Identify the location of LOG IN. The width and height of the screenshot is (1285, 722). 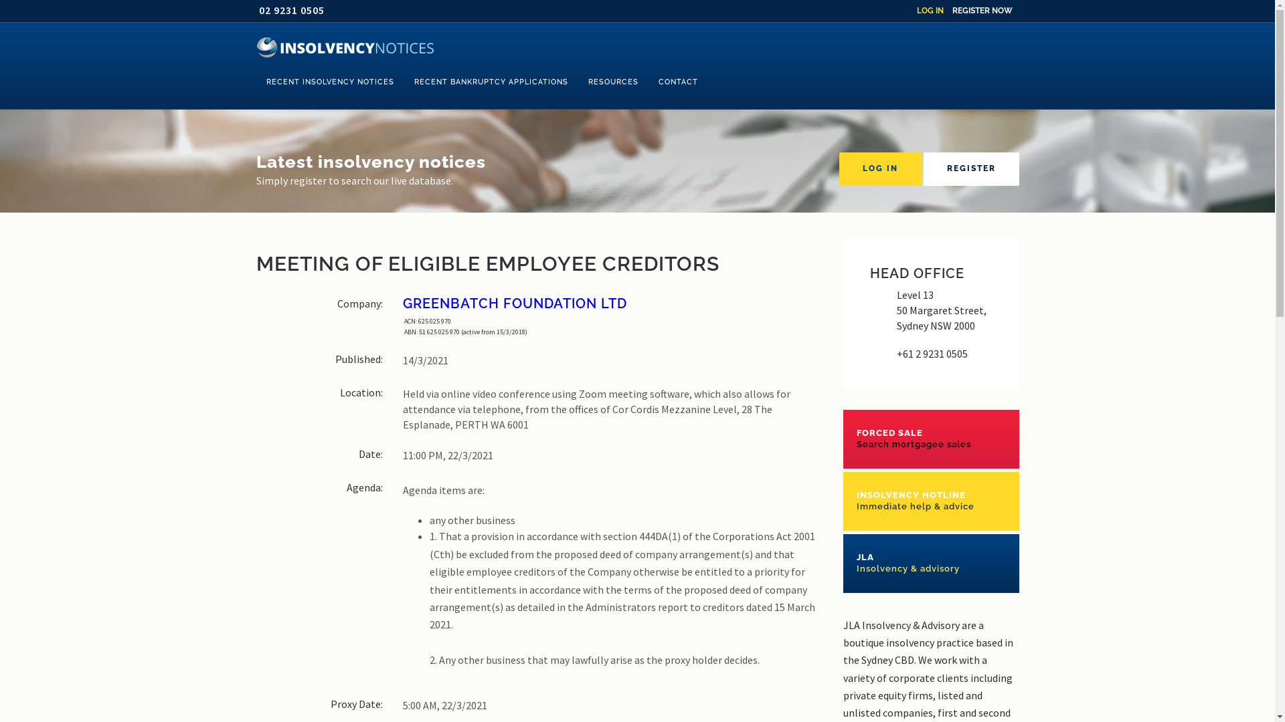
(930, 11).